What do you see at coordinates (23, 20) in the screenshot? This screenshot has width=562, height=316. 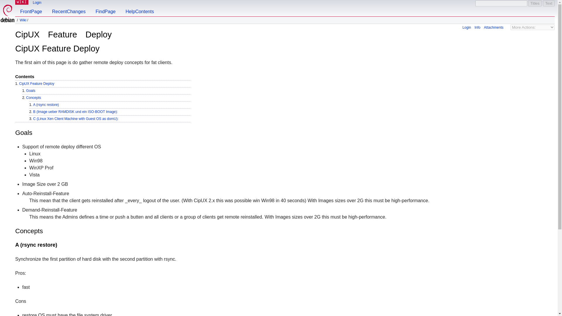 I see `Debian Wiki Homepage` at bounding box center [23, 20].